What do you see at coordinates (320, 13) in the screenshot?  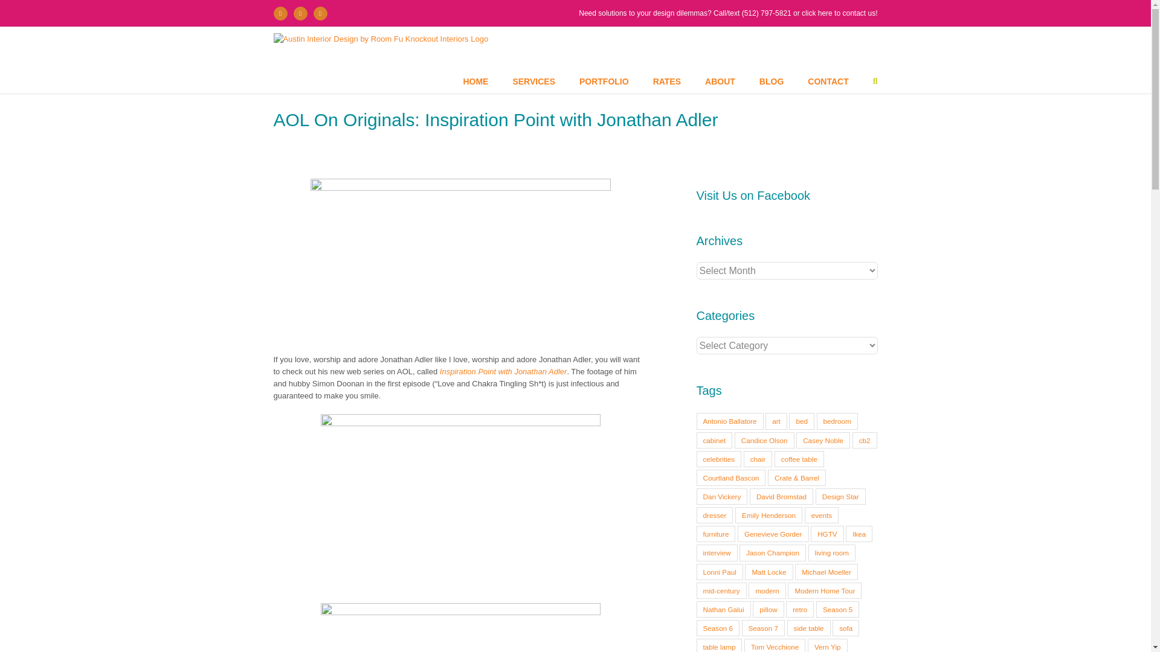 I see `Pinterest` at bounding box center [320, 13].